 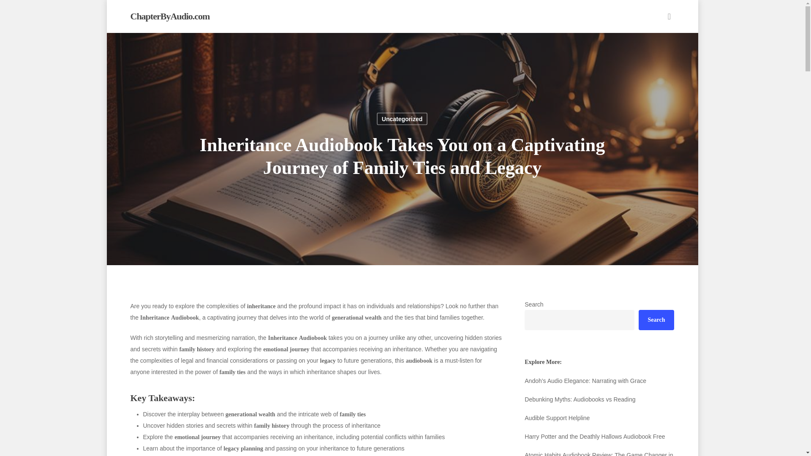 What do you see at coordinates (599, 418) in the screenshot?
I see `Audible Support Helpline` at bounding box center [599, 418].